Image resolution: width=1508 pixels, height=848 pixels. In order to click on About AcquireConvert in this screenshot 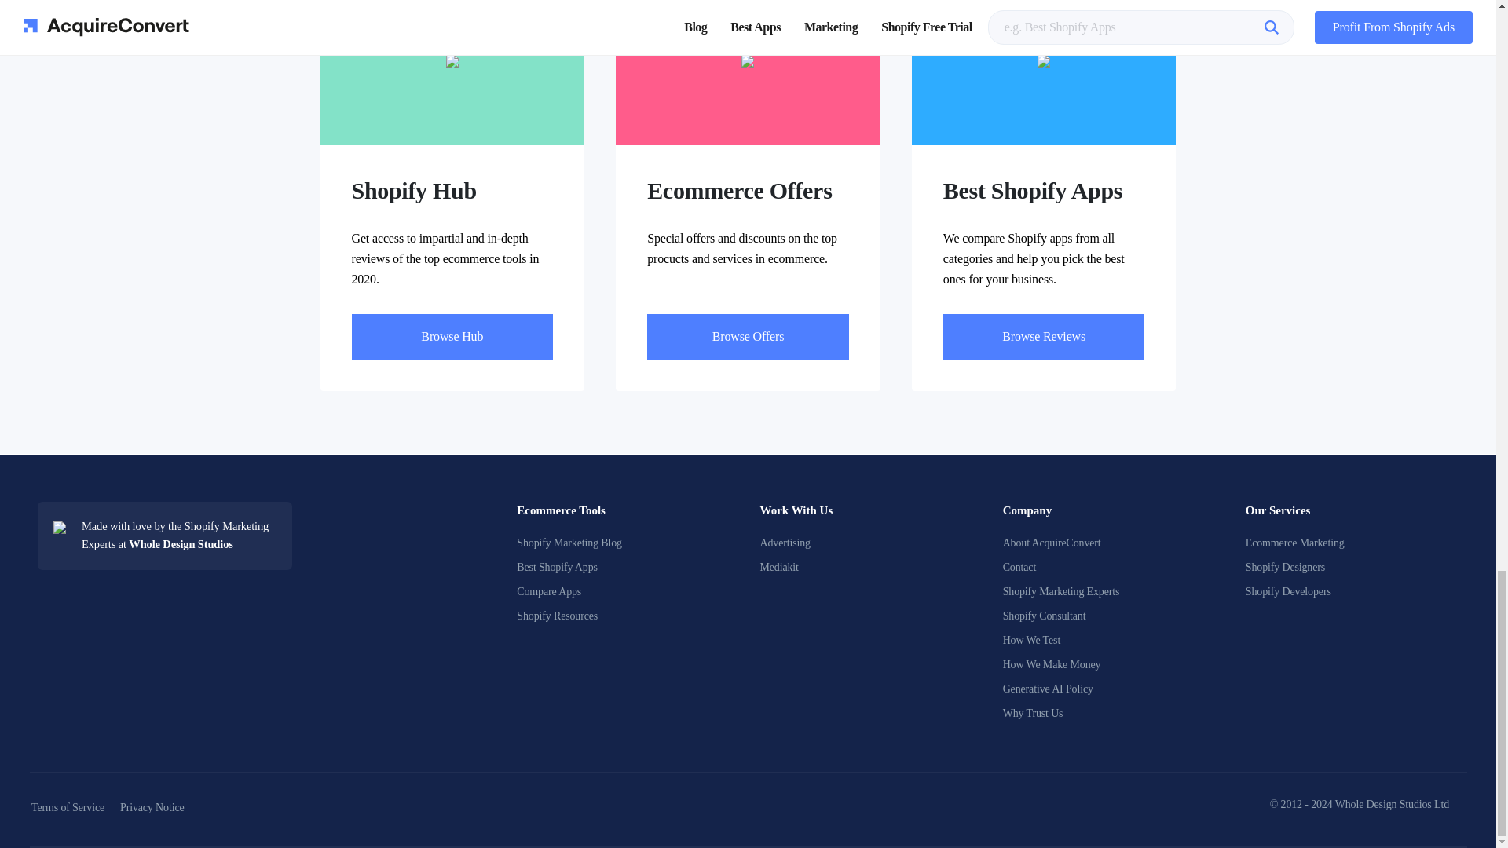, I will do `click(1051, 542)`.